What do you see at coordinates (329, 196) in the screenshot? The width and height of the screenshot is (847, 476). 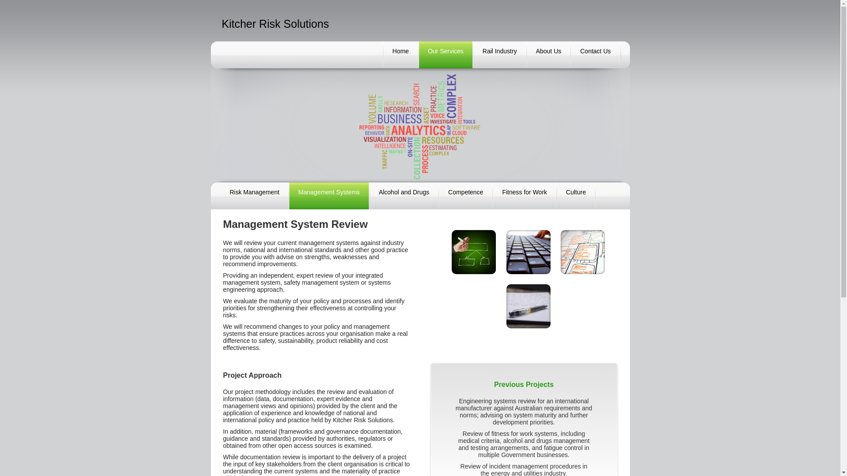 I see `Management Systems` at bounding box center [329, 196].